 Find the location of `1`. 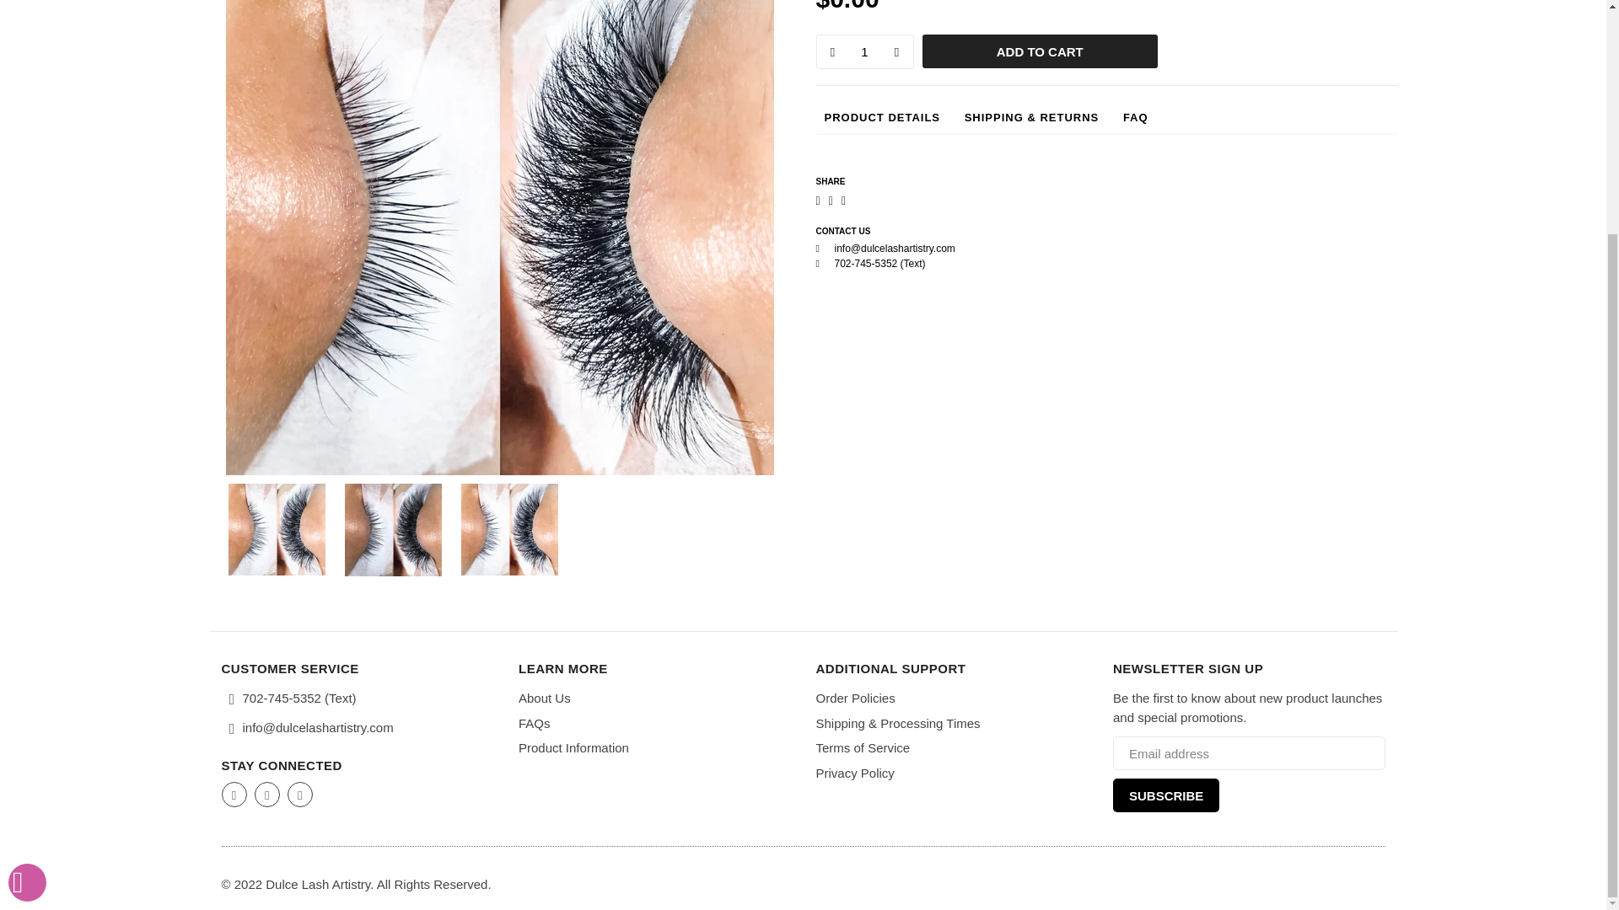

1 is located at coordinates (864, 52).